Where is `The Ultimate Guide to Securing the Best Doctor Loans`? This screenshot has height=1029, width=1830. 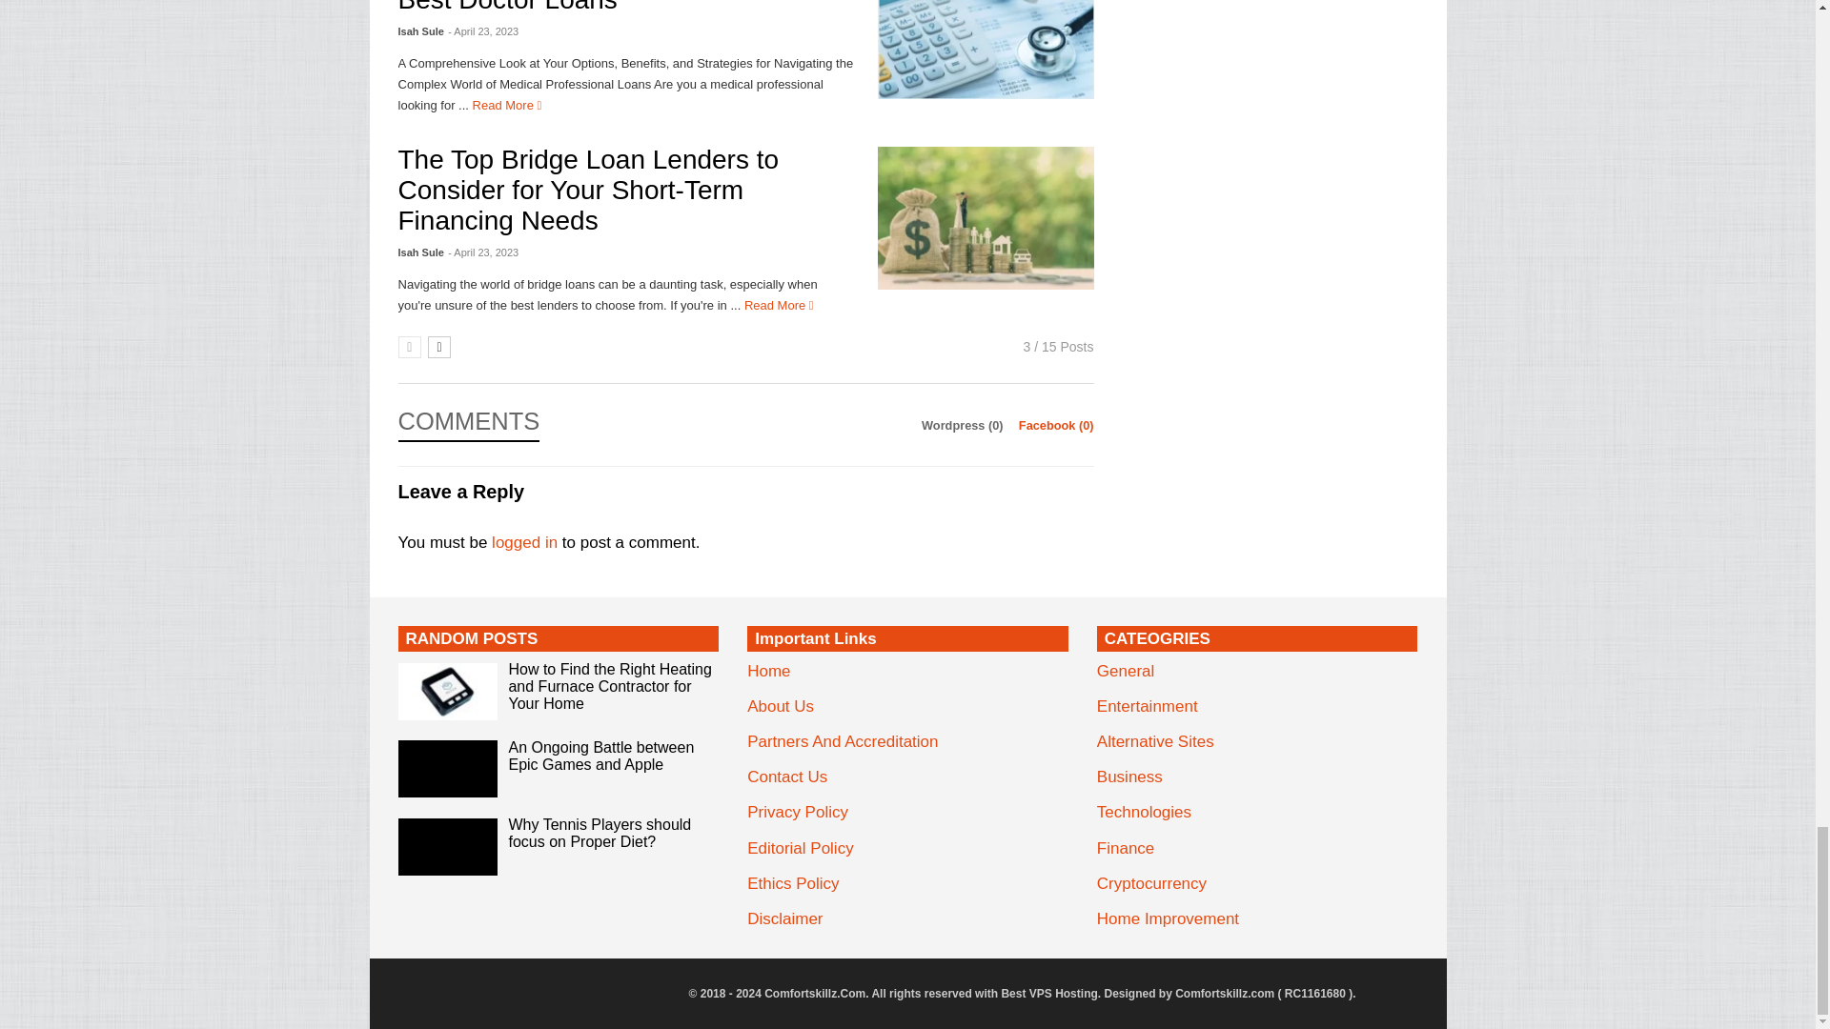 The Ultimate Guide to Securing the Best Doctor Loans is located at coordinates (507, 105).